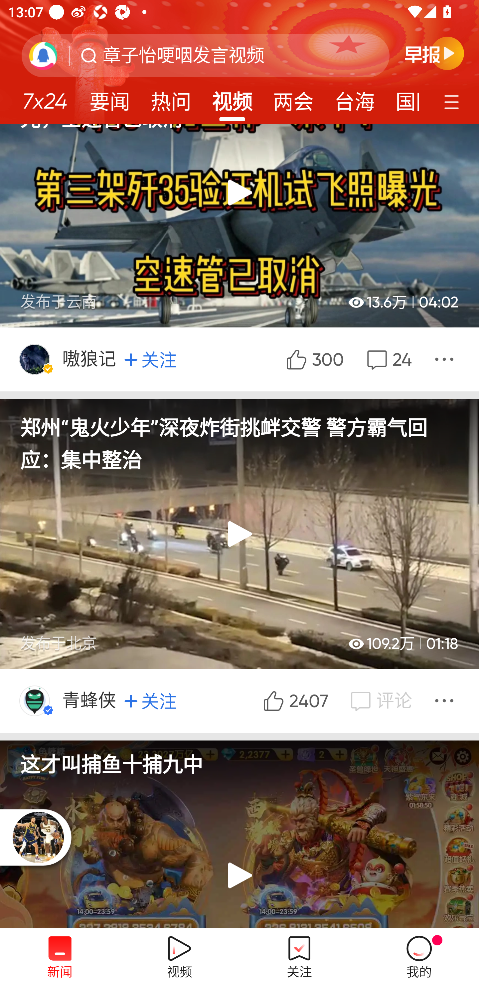  What do you see at coordinates (109, 98) in the screenshot?
I see `要闻` at bounding box center [109, 98].